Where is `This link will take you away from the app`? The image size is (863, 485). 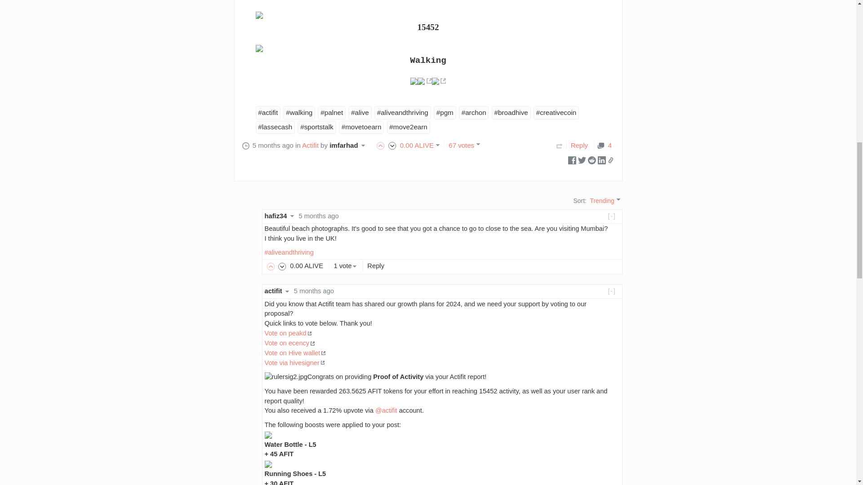
This link will take you away from the app is located at coordinates (424, 80).